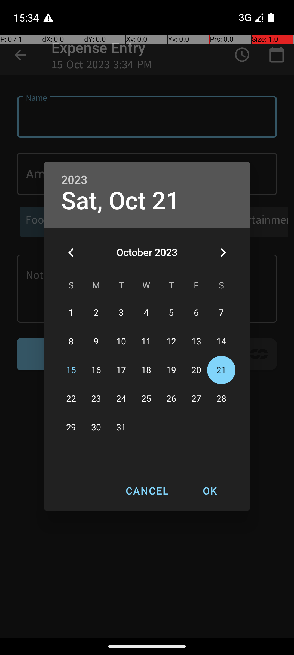  What do you see at coordinates (120, 201) in the screenshot?
I see `Sat, Oct 21` at bounding box center [120, 201].